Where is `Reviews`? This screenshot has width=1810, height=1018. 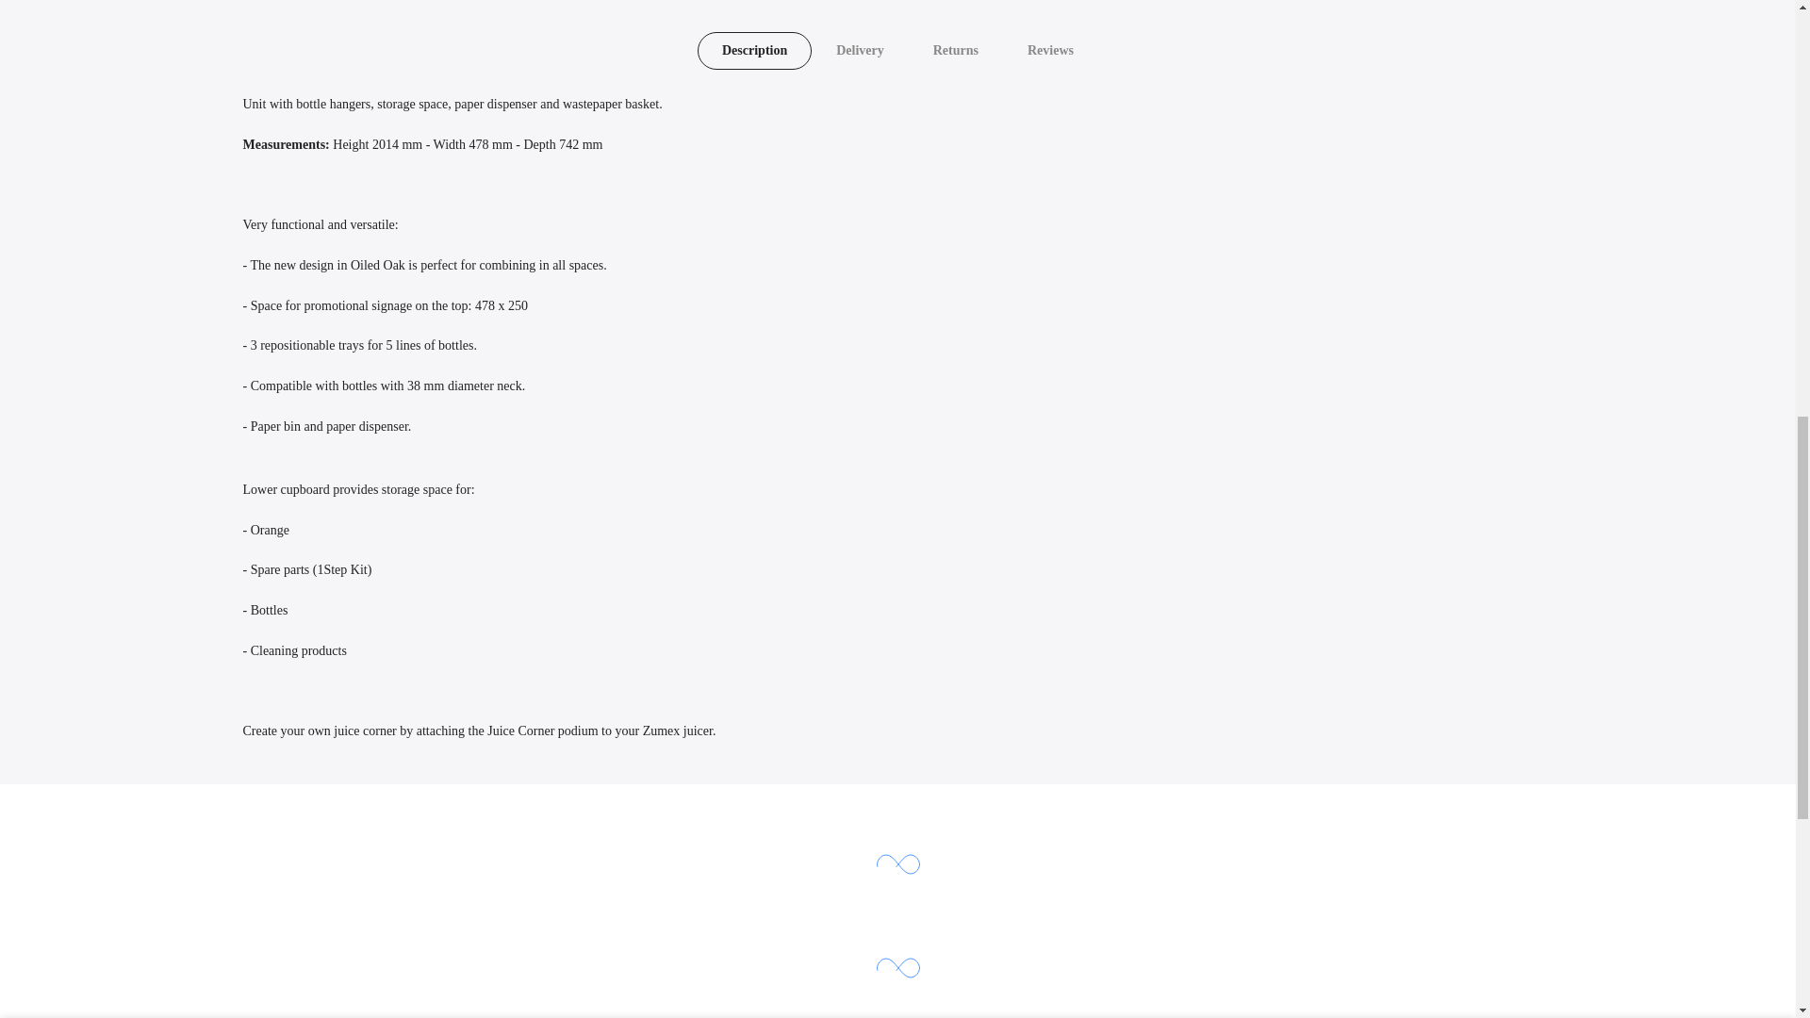
Reviews is located at coordinates (1050, 51).